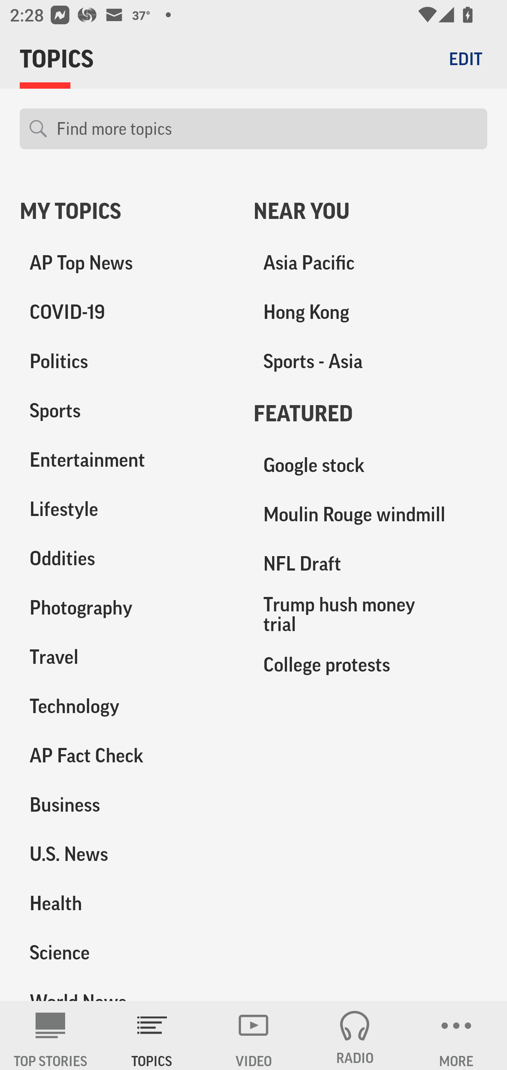 This screenshot has height=1070, width=507. What do you see at coordinates (127, 706) in the screenshot?
I see `Technology` at bounding box center [127, 706].